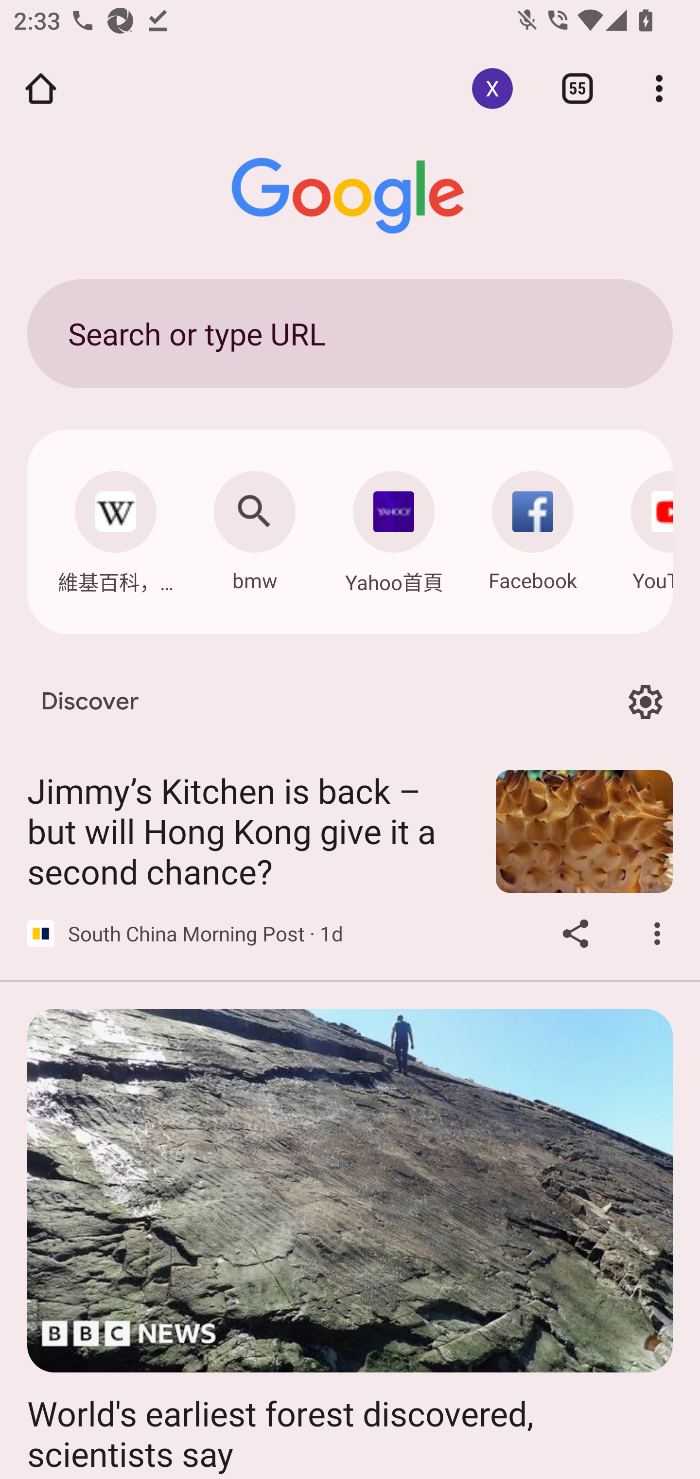 The width and height of the screenshot is (700, 1479). Describe the element at coordinates (255, 526) in the screenshot. I see `Search: bmw bmw` at that location.